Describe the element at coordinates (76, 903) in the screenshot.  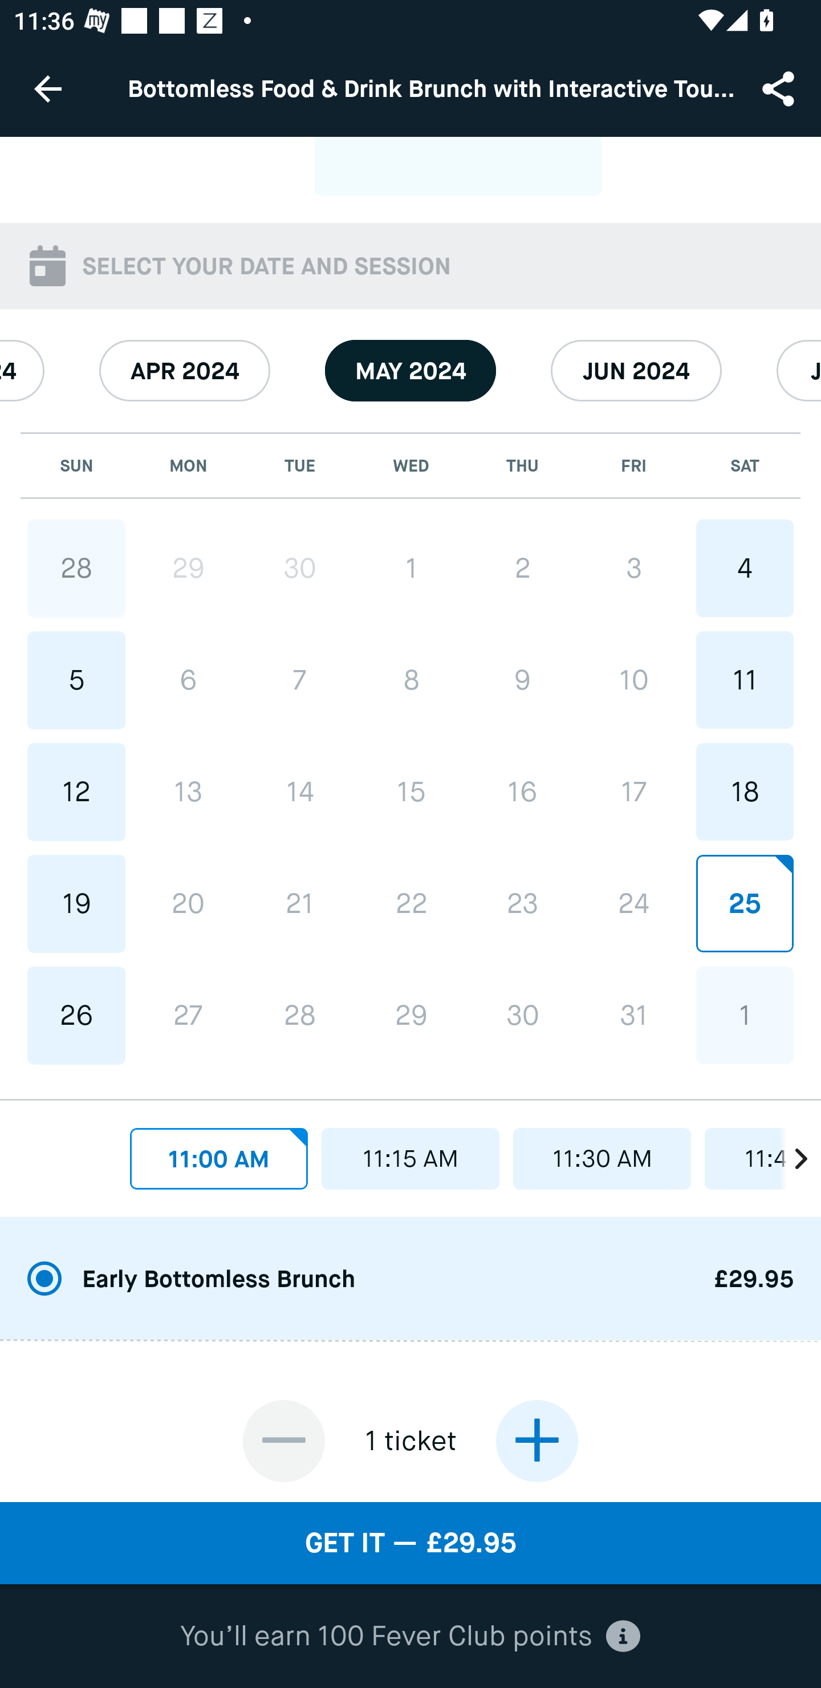
I see `19` at that location.